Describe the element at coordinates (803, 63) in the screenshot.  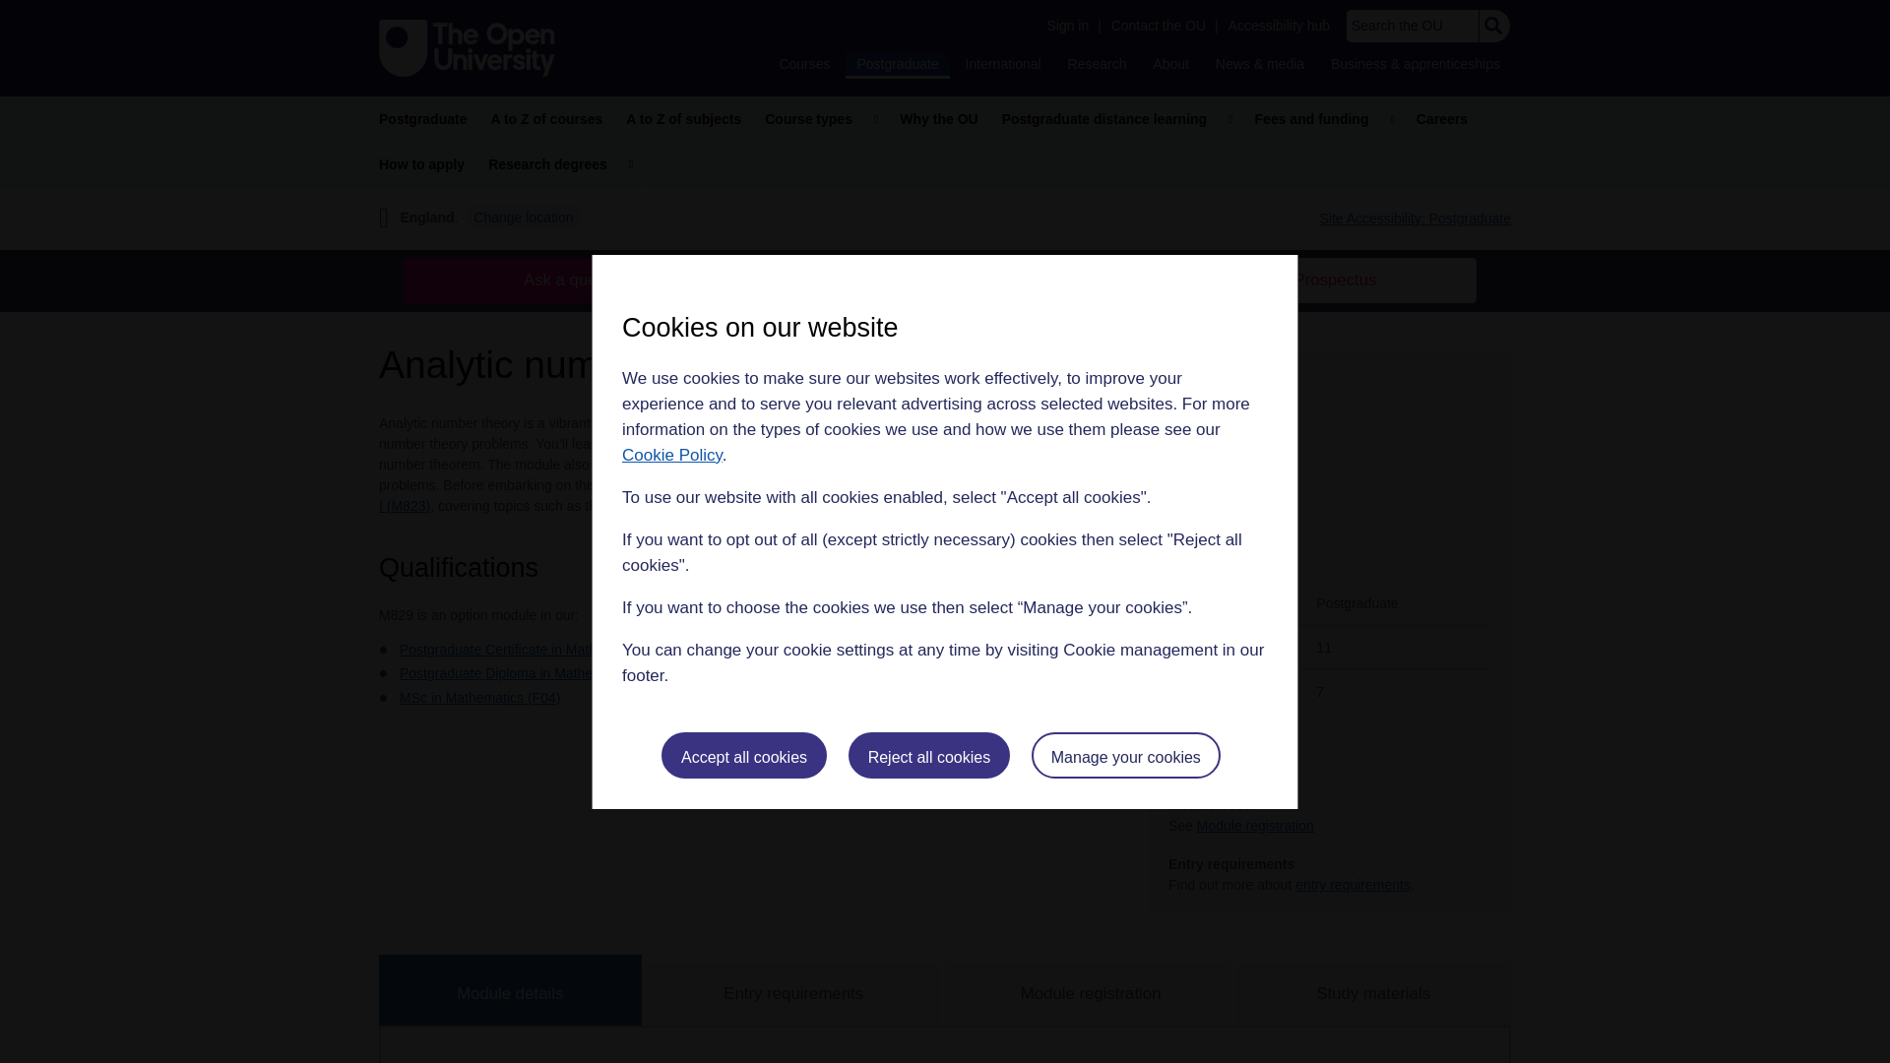
I see `Courses` at that location.